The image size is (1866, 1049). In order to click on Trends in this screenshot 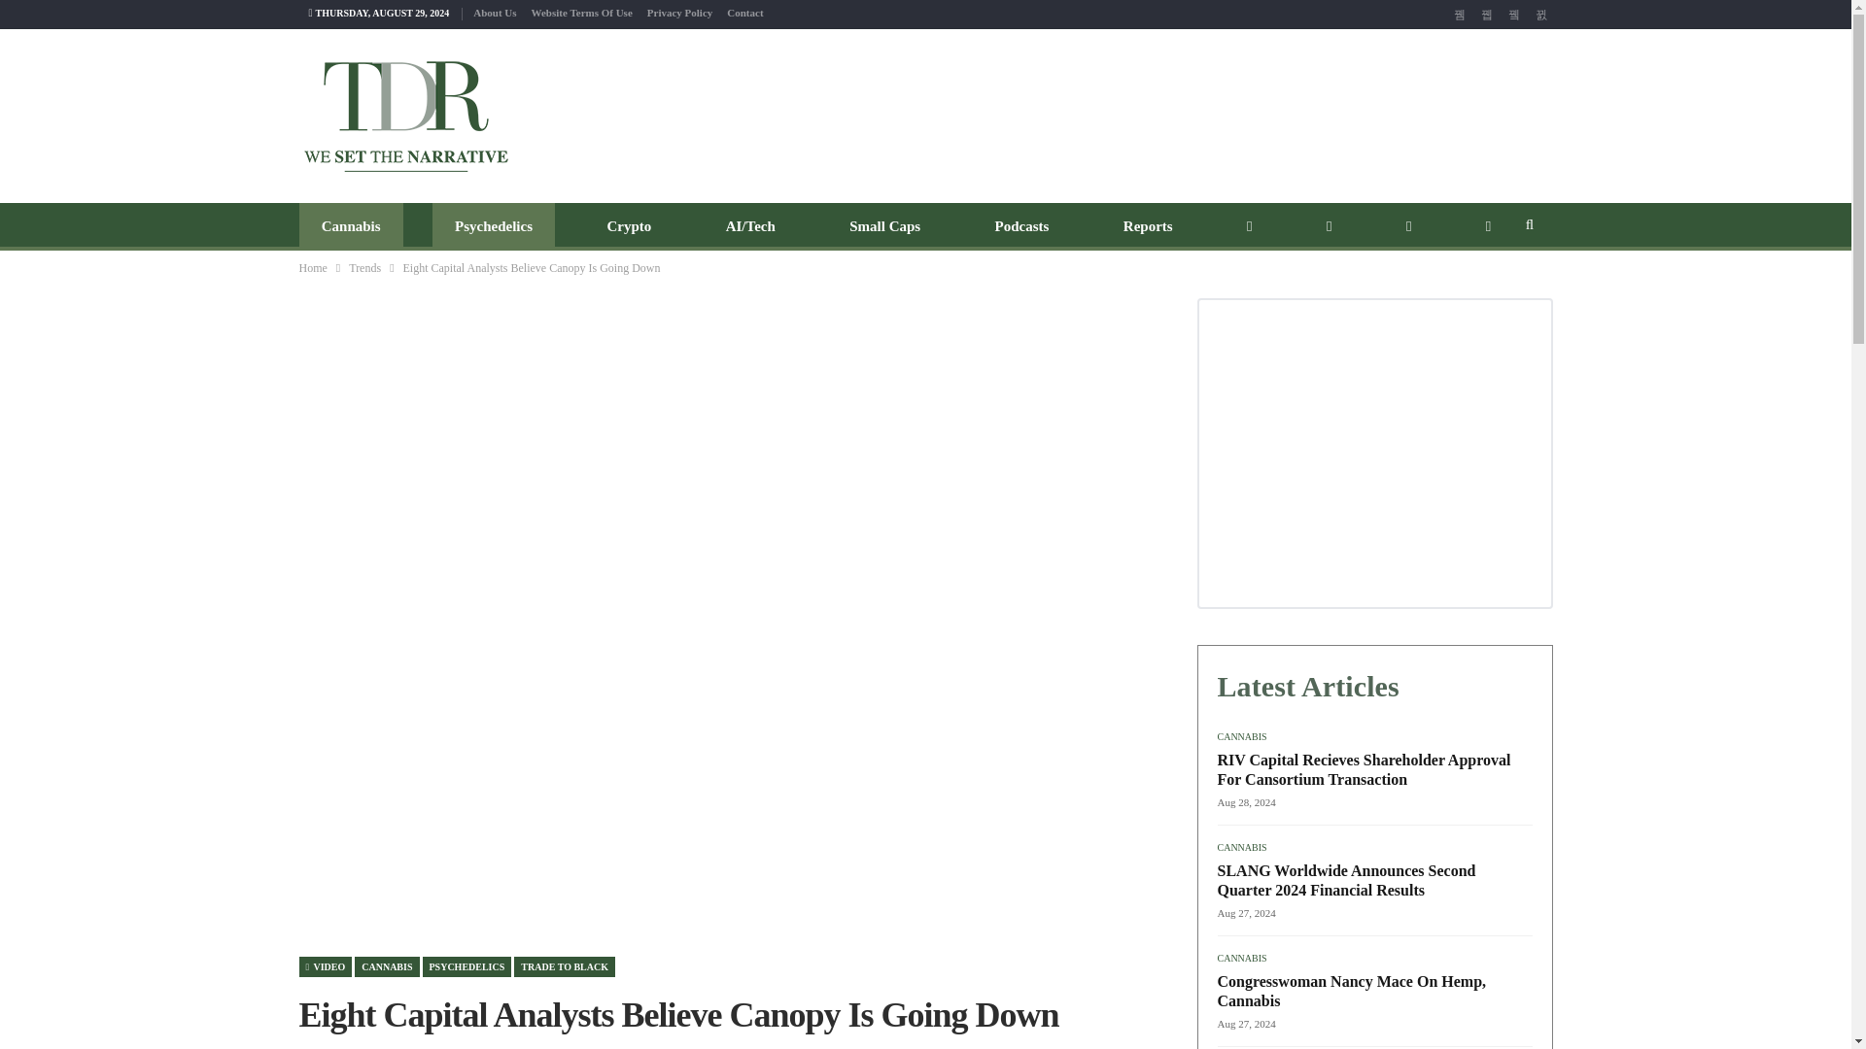, I will do `click(364, 268)`.